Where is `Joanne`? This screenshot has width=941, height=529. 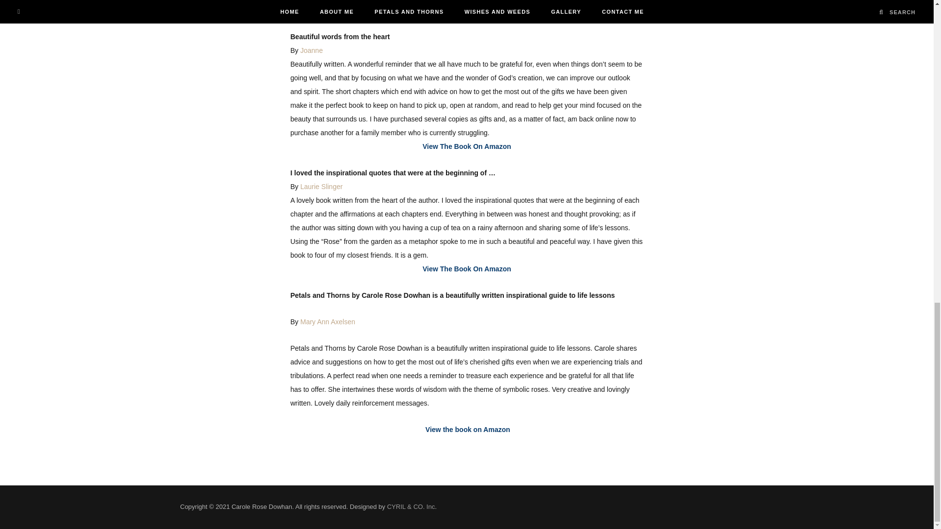 Joanne is located at coordinates (311, 50).